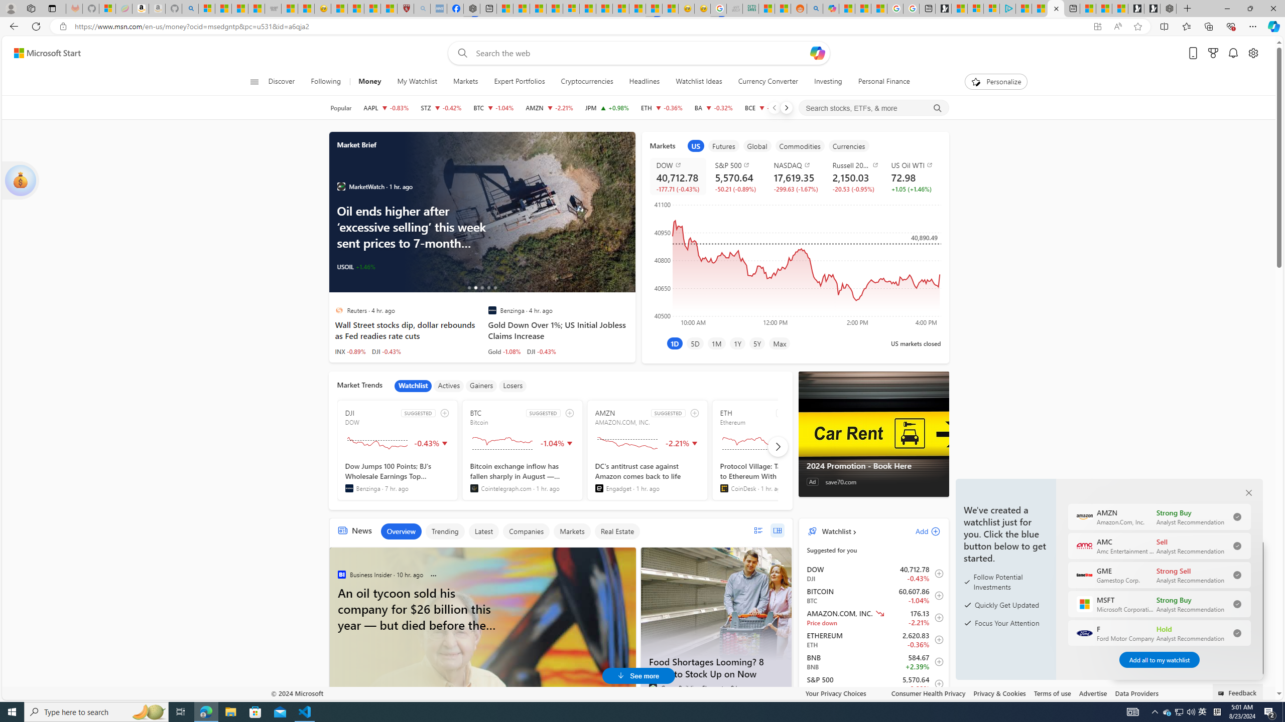 The width and height of the screenshot is (1285, 722). I want to click on Watchlist, so click(413, 386).